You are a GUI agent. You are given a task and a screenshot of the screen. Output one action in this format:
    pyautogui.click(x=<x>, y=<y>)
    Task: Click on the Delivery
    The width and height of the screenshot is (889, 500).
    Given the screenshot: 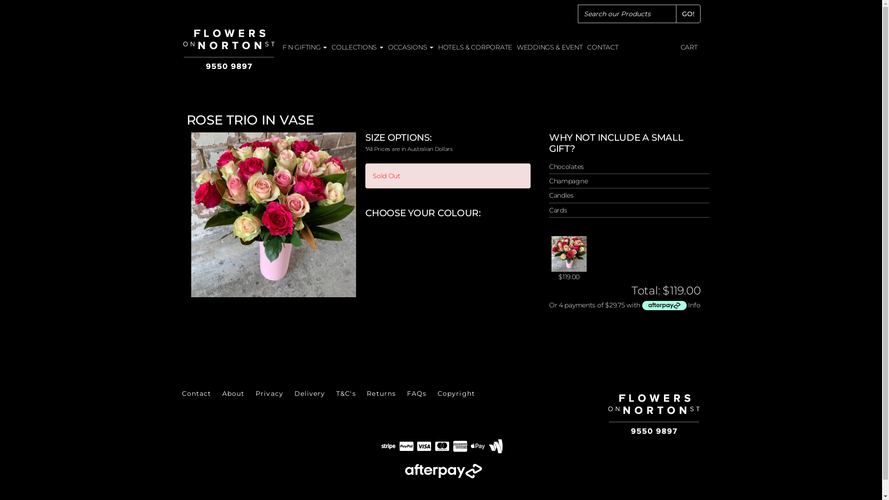 What is the action you would take?
    pyautogui.click(x=310, y=394)
    